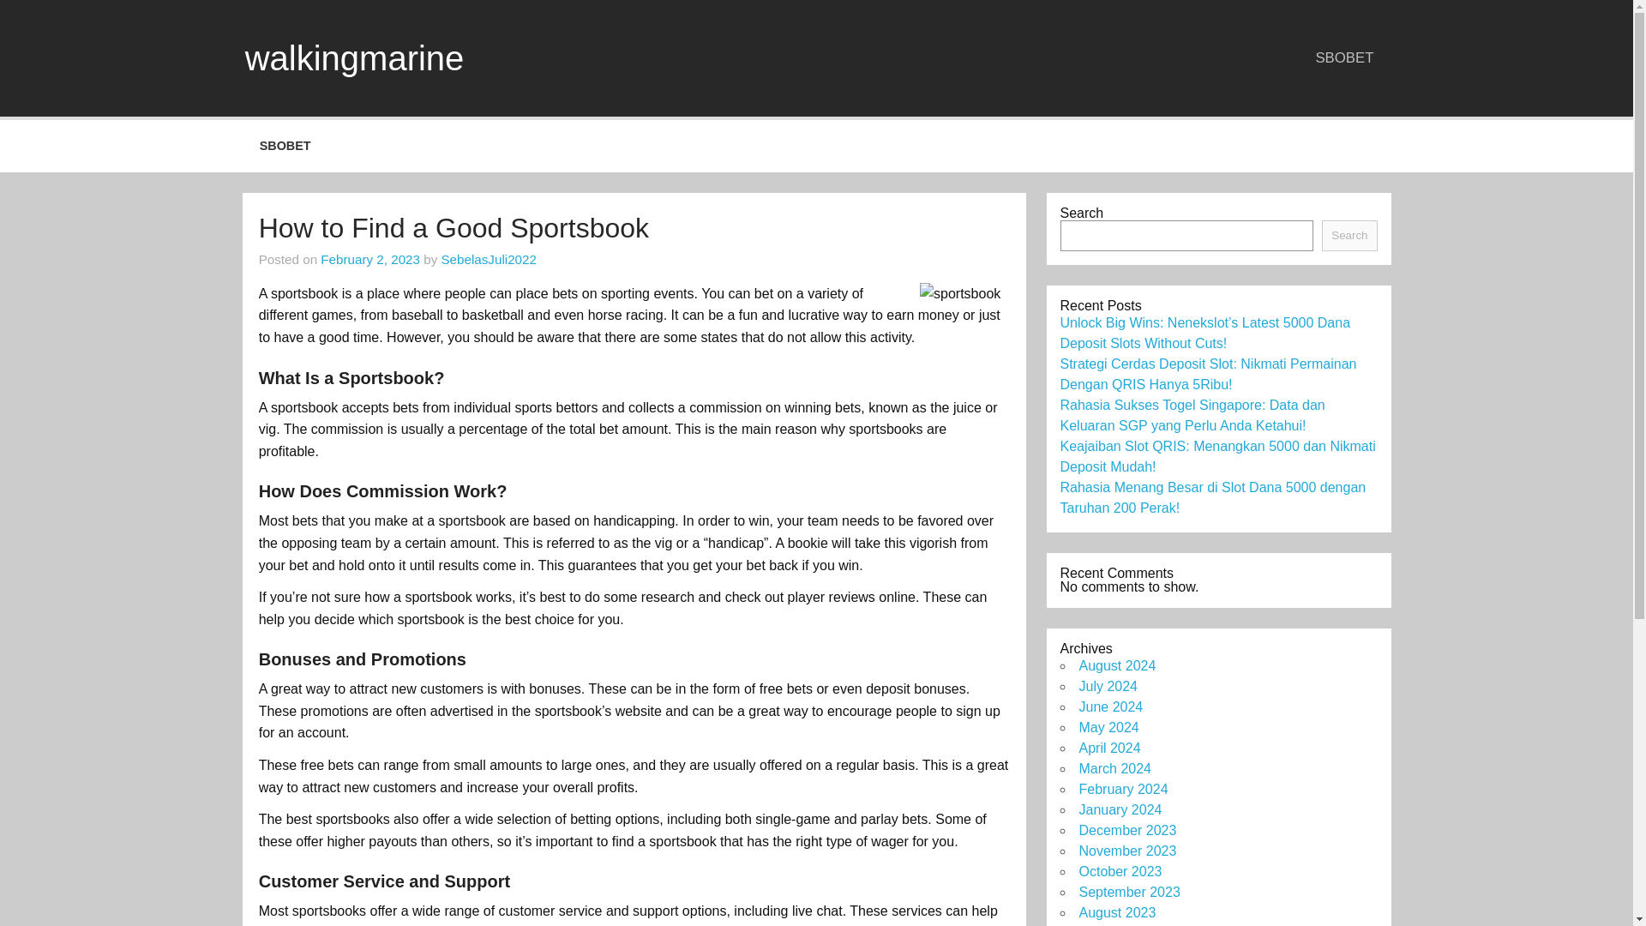  What do you see at coordinates (1122, 789) in the screenshot?
I see `February 2024` at bounding box center [1122, 789].